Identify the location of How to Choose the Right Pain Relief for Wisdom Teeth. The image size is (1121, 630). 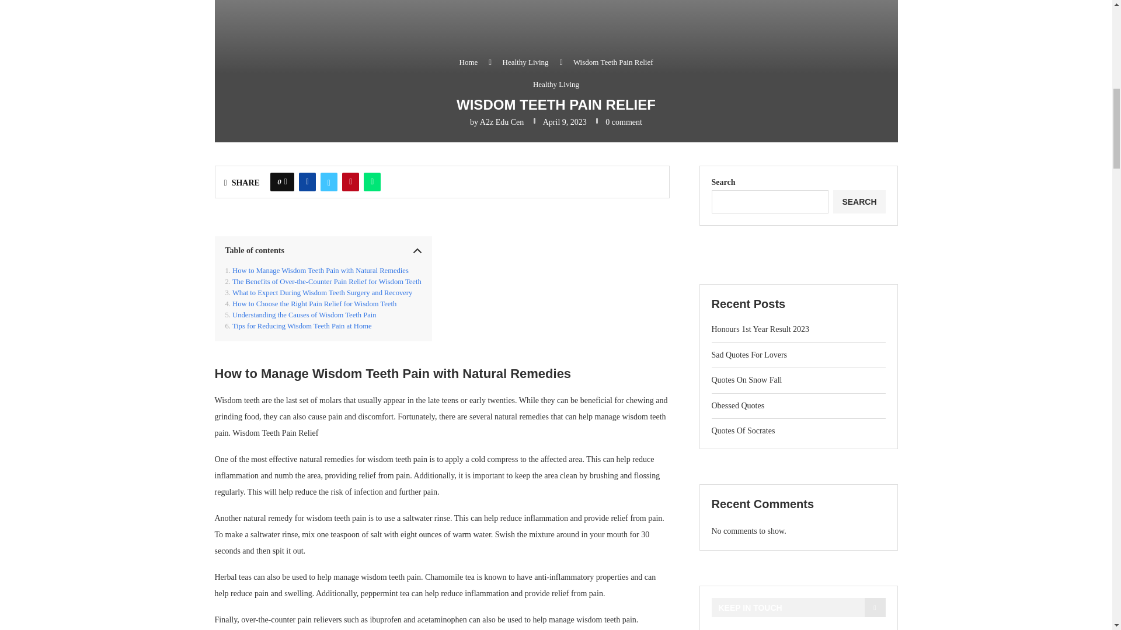
(311, 304).